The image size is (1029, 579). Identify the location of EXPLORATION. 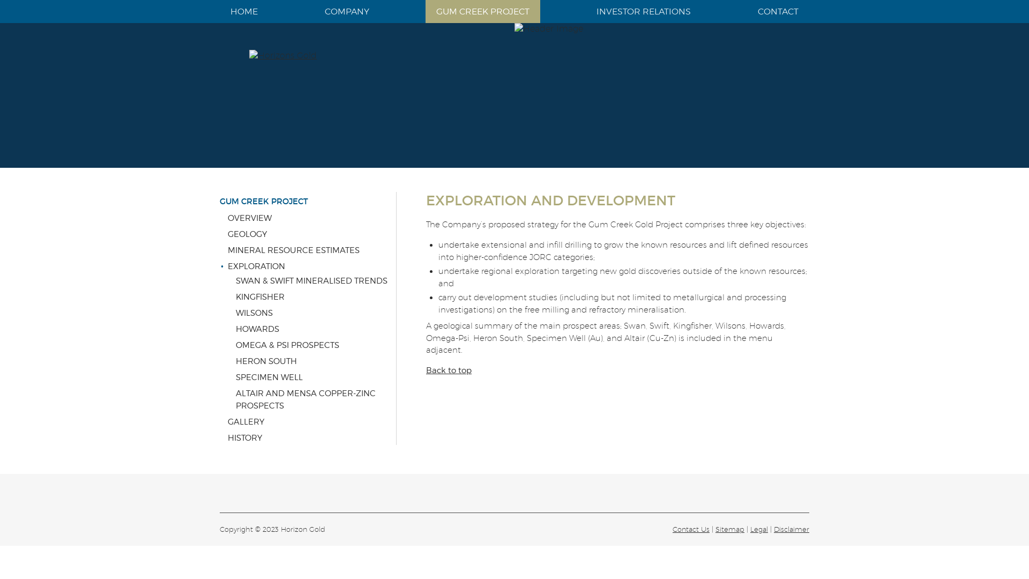
(312, 266).